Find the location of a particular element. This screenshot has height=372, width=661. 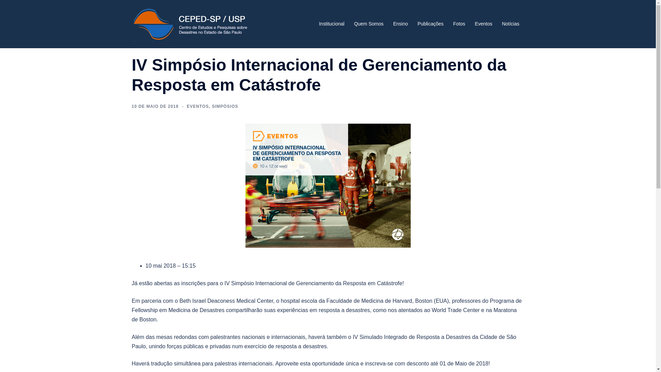

CEPED-SP / USP is located at coordinates (191, 23).